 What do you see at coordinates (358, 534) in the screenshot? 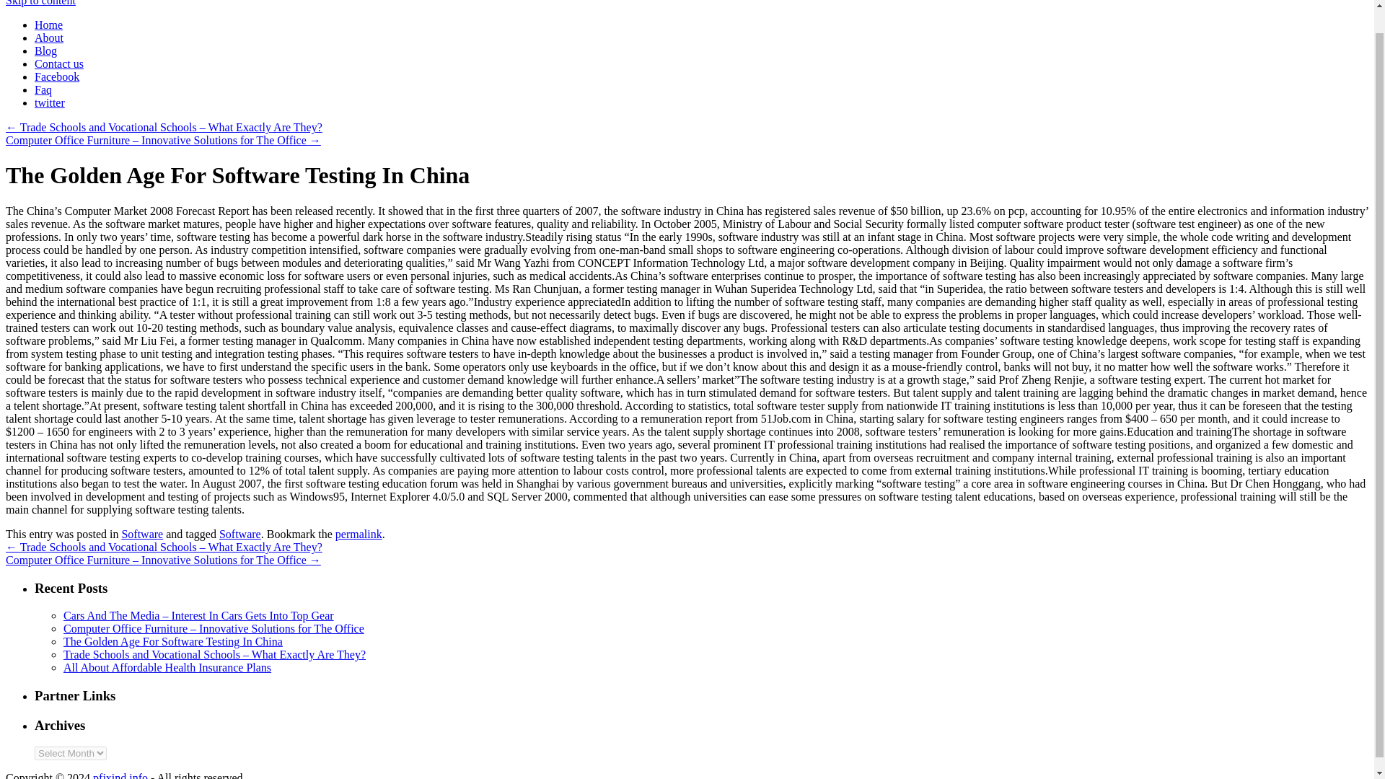
I see `permalink` at bounding box center [358, 534].